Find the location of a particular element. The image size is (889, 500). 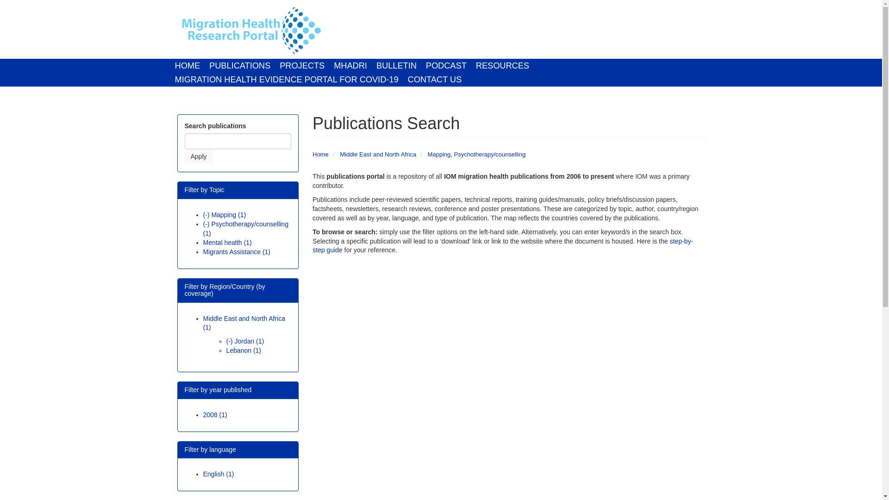

Middle East and North Africa is located at coordinates (378, 155).